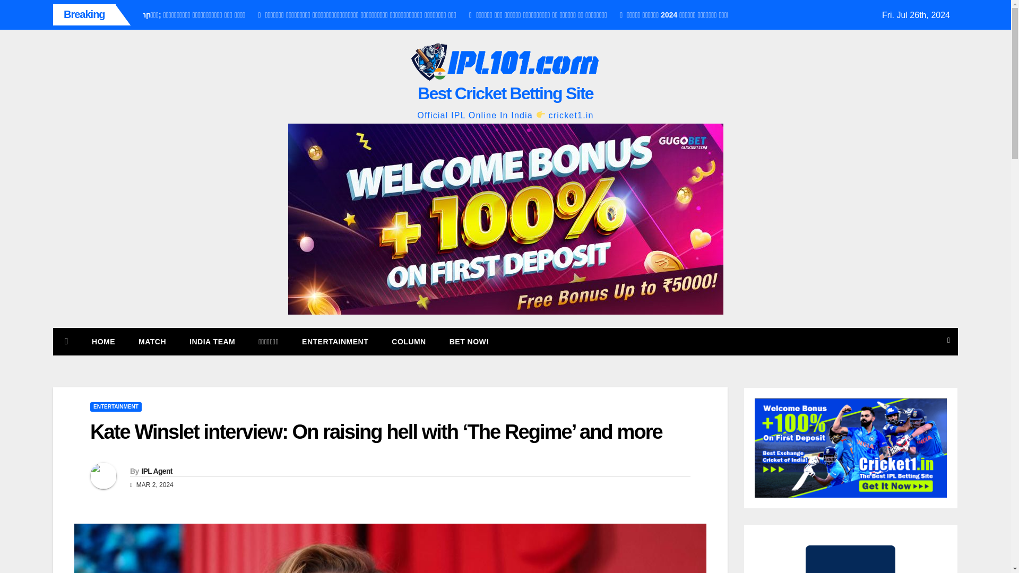 Image resolution: width=1019 pixels, height=573 pixels. Describe the element at coordinates (409, 341) in the screenshot. I see `COLUMN` at that location.